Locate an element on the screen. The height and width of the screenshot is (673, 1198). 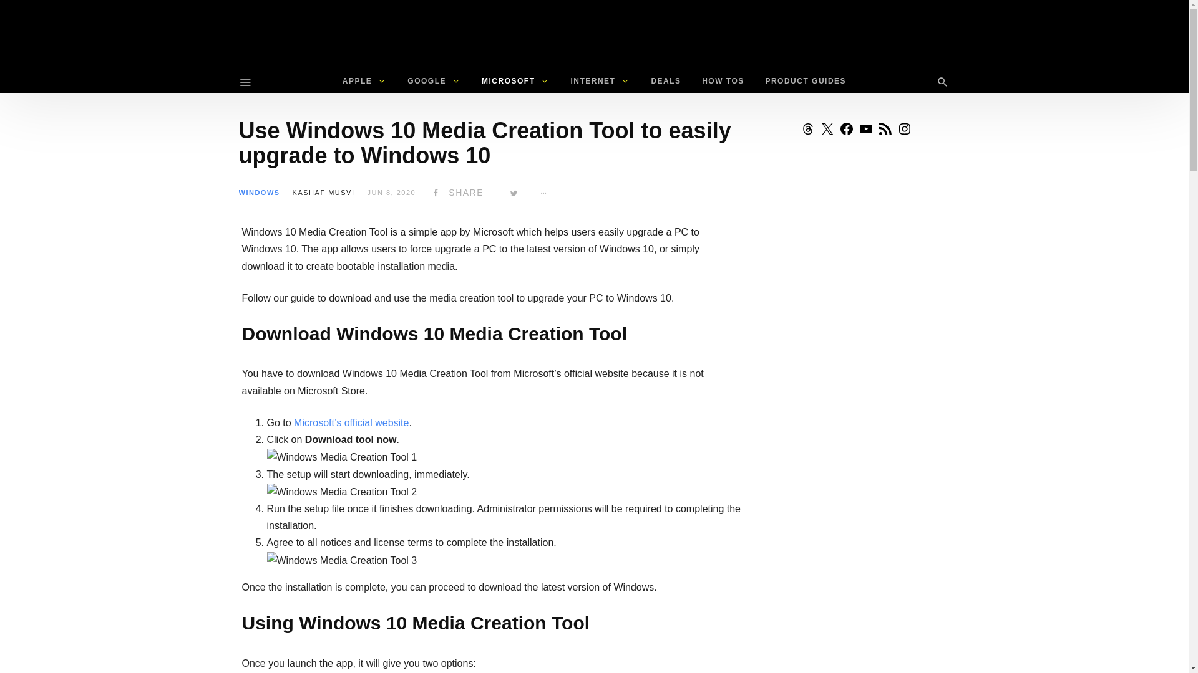
PRODUCT GUIDES is located at coordinates (805, 81).